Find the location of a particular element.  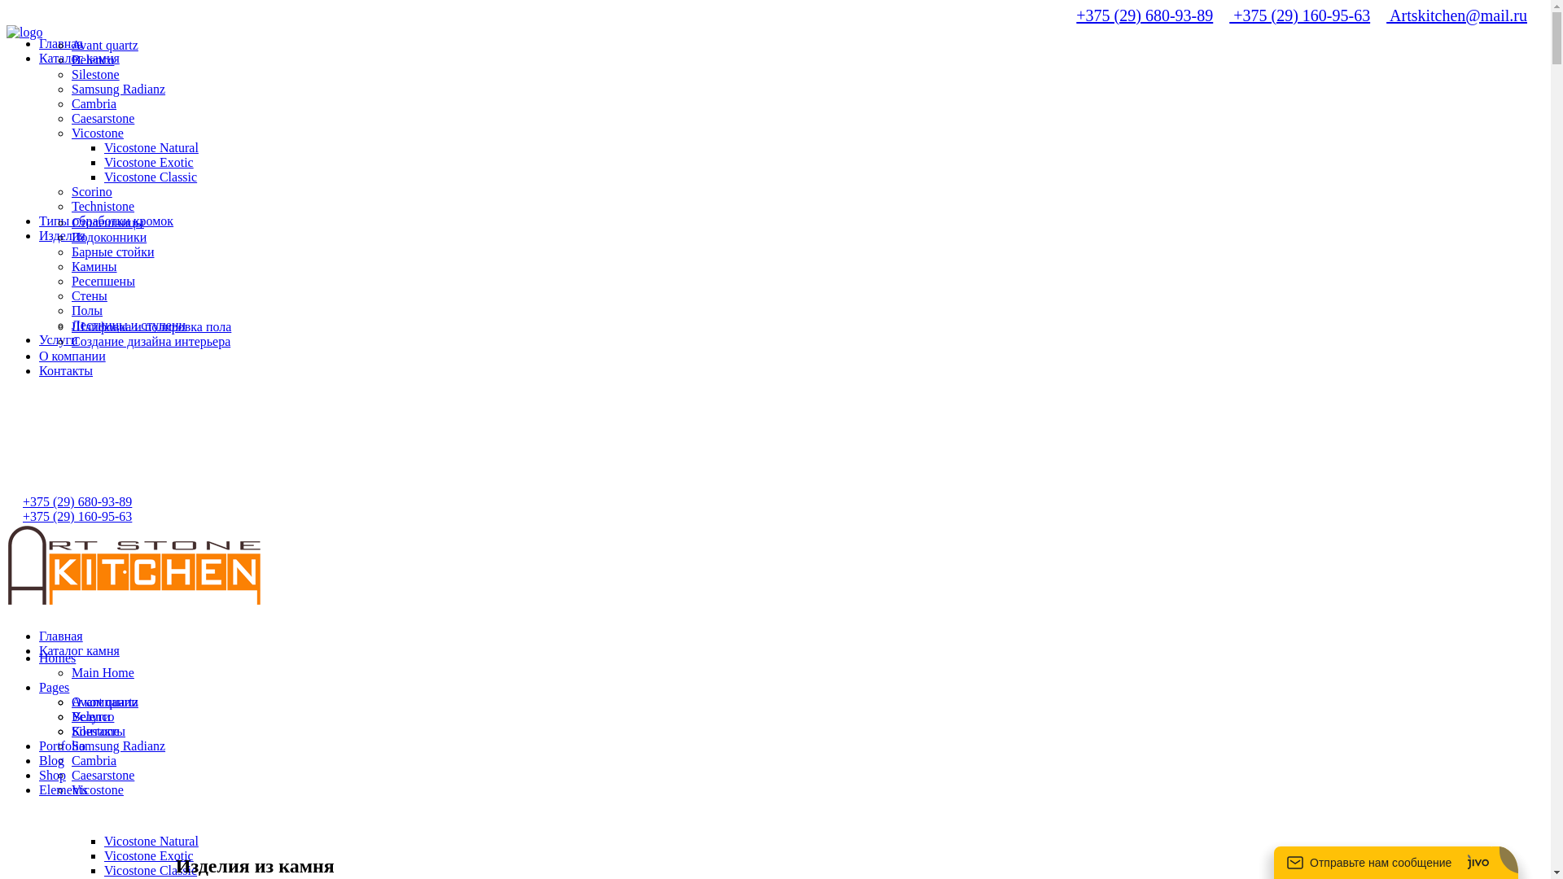

Pages is located at coordinates (54, 687).